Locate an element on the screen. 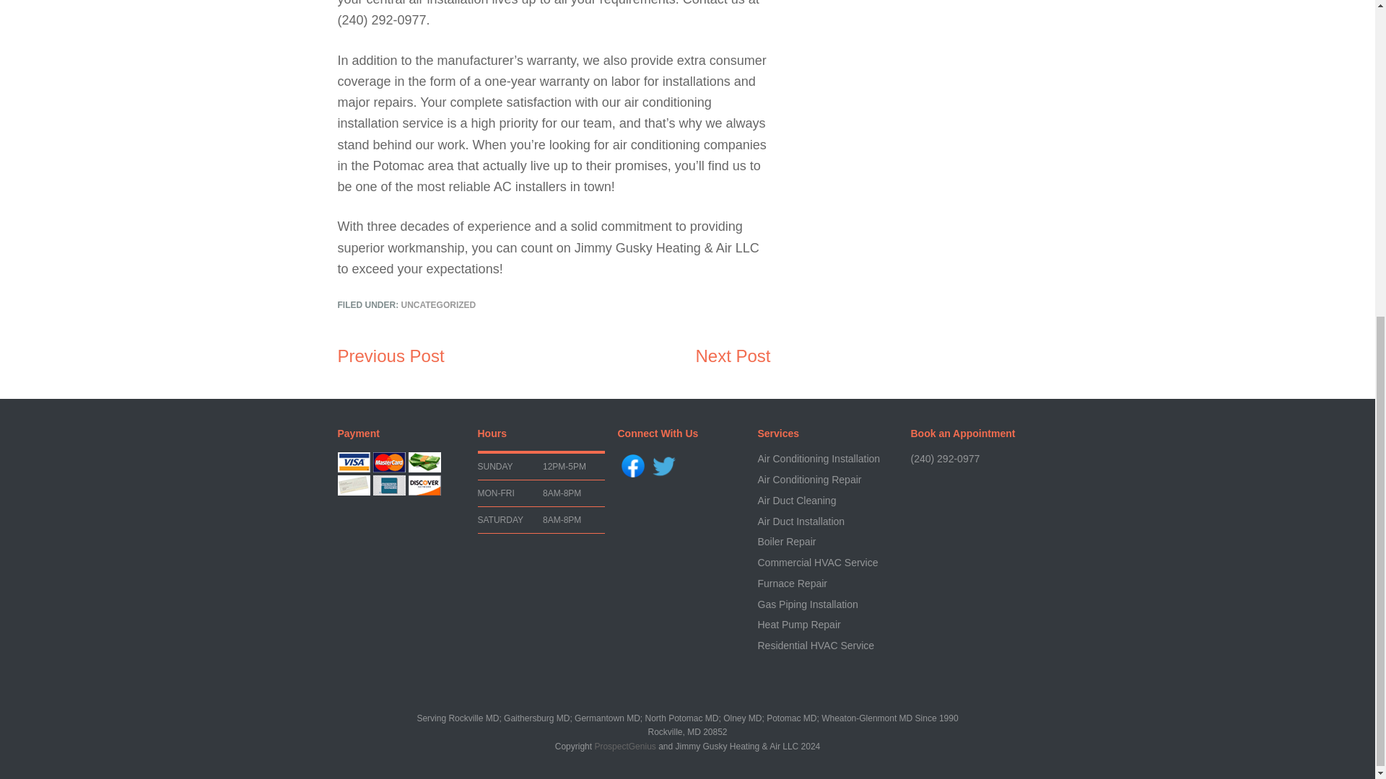  Gas Piping Installation is located at coordinates (808, 604).